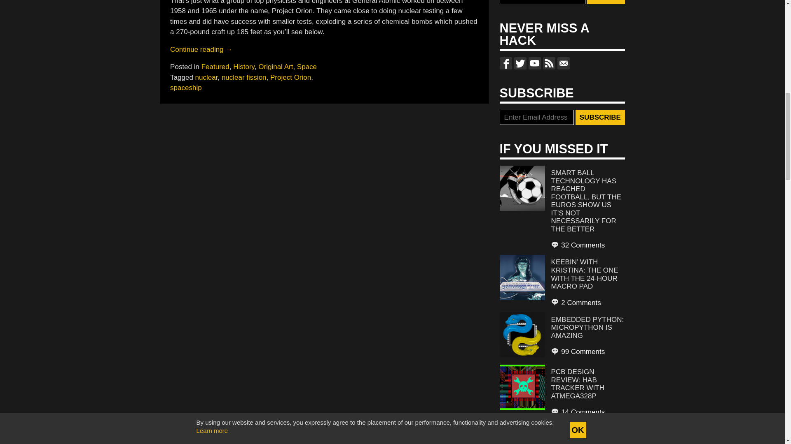  What do you see at coordinates (307, 67) in the screenshot?
I see `Space` at bounding box center [307, 67].